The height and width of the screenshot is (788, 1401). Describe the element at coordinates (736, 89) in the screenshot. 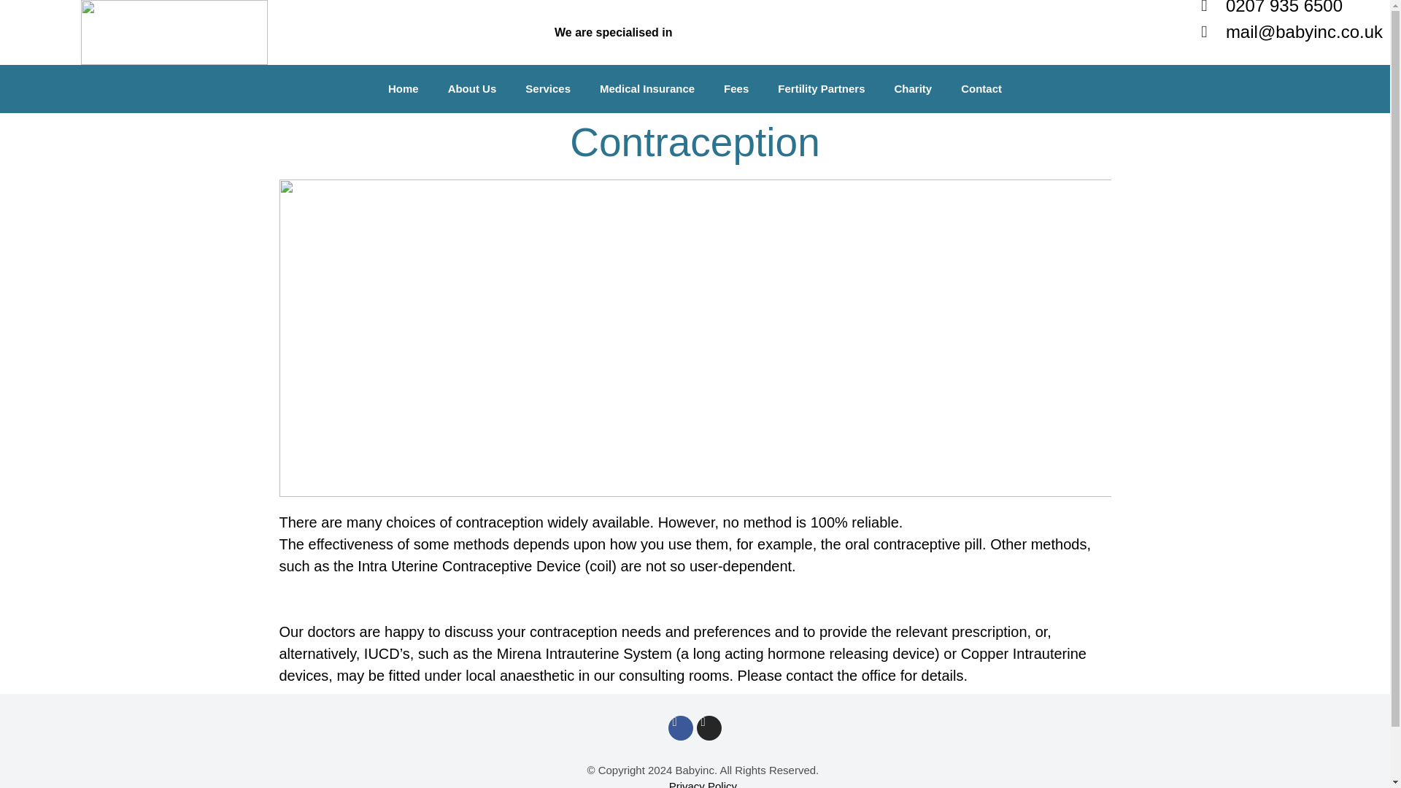

I see `Fees` at that location.